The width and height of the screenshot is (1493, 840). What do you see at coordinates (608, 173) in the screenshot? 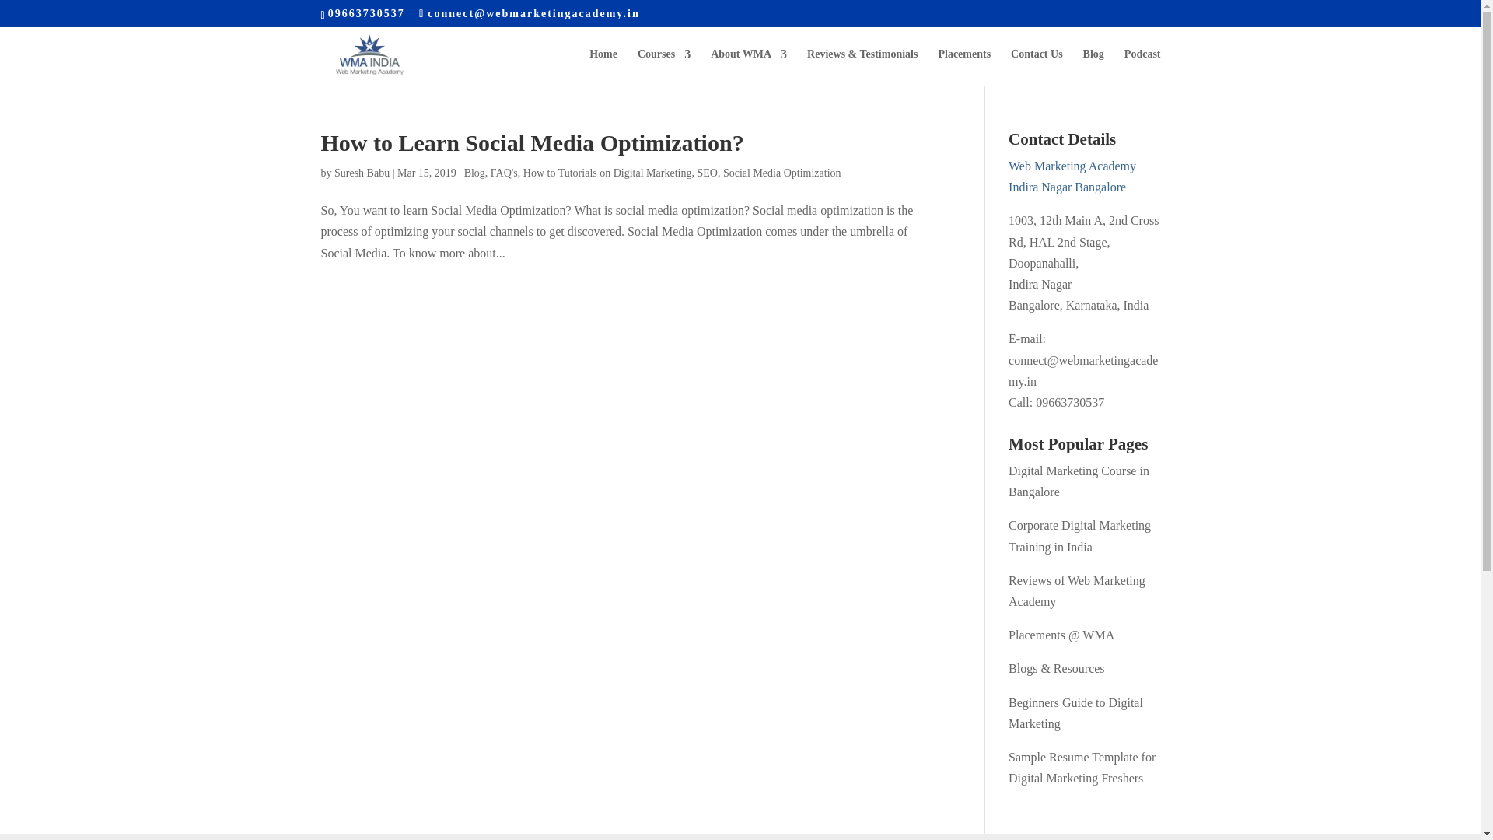
I see `How to Tutorials on Digital Marketing` at bounding box center [608, 173].